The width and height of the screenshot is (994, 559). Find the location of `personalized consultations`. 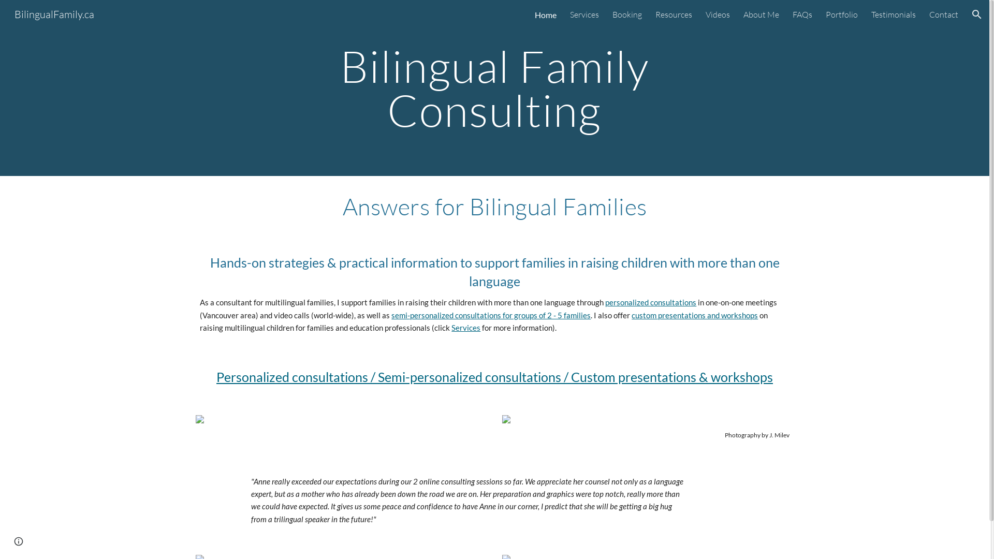

personalized consultations is located at coordinates (651, 302).